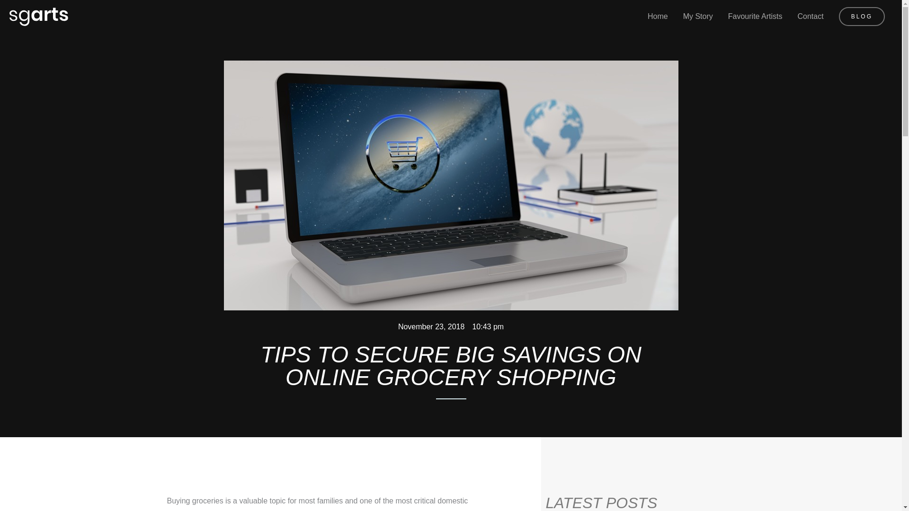 The image size is (909, 511). Describe the element at coordinates (657, 16) in the screenshot. I see `Home` at that location.